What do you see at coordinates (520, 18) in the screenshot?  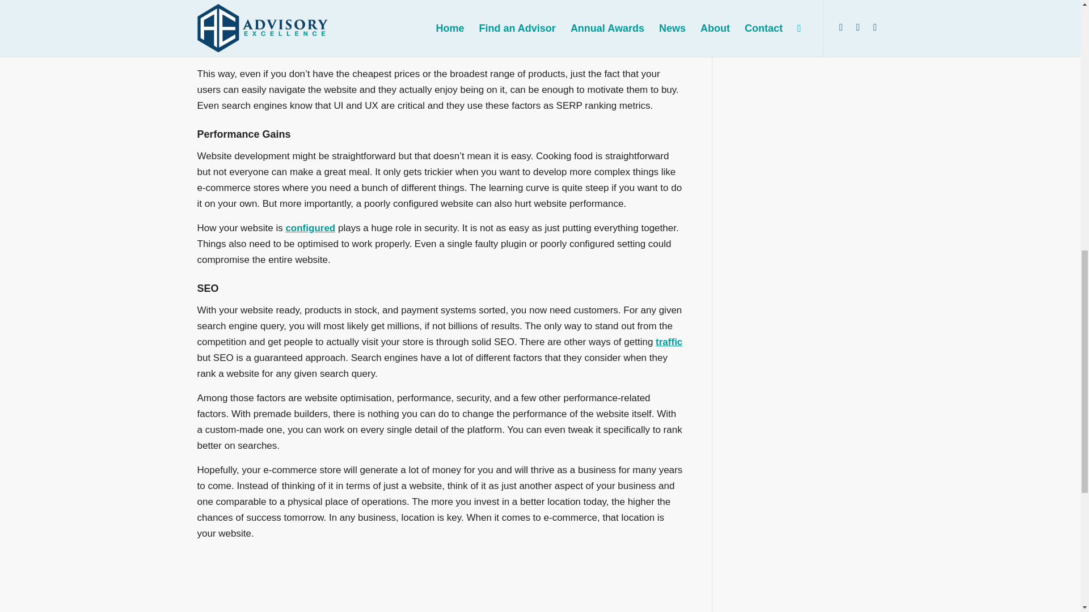 I see `working with the right app developers` at bounding box center [520, 18].